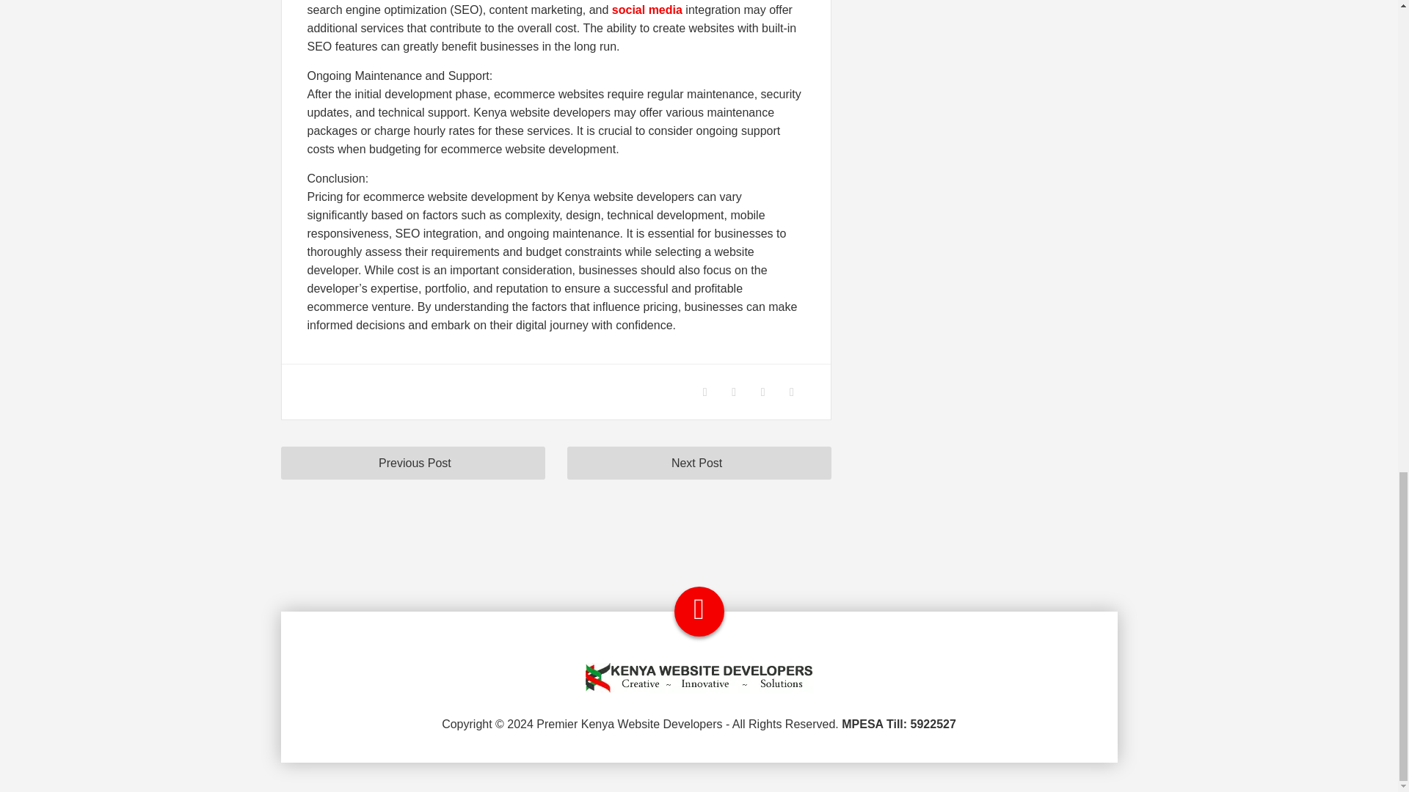 The width and height of the screenshot is (1409, 792). Describe the element at coordinates (412, 463) in the screenshot. I see `Previous Post` at that location.